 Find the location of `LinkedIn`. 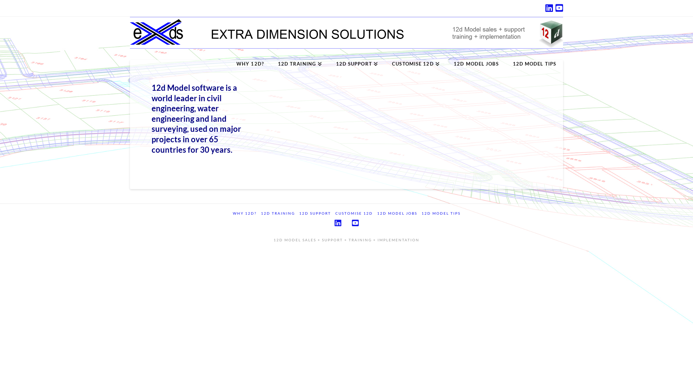

LinkedIn is located at coordinates (338, 223).